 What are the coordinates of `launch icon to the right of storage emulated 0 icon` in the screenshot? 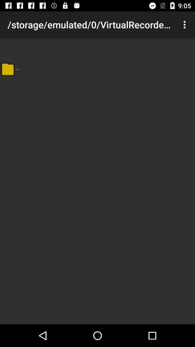 It's located at (186, 25).